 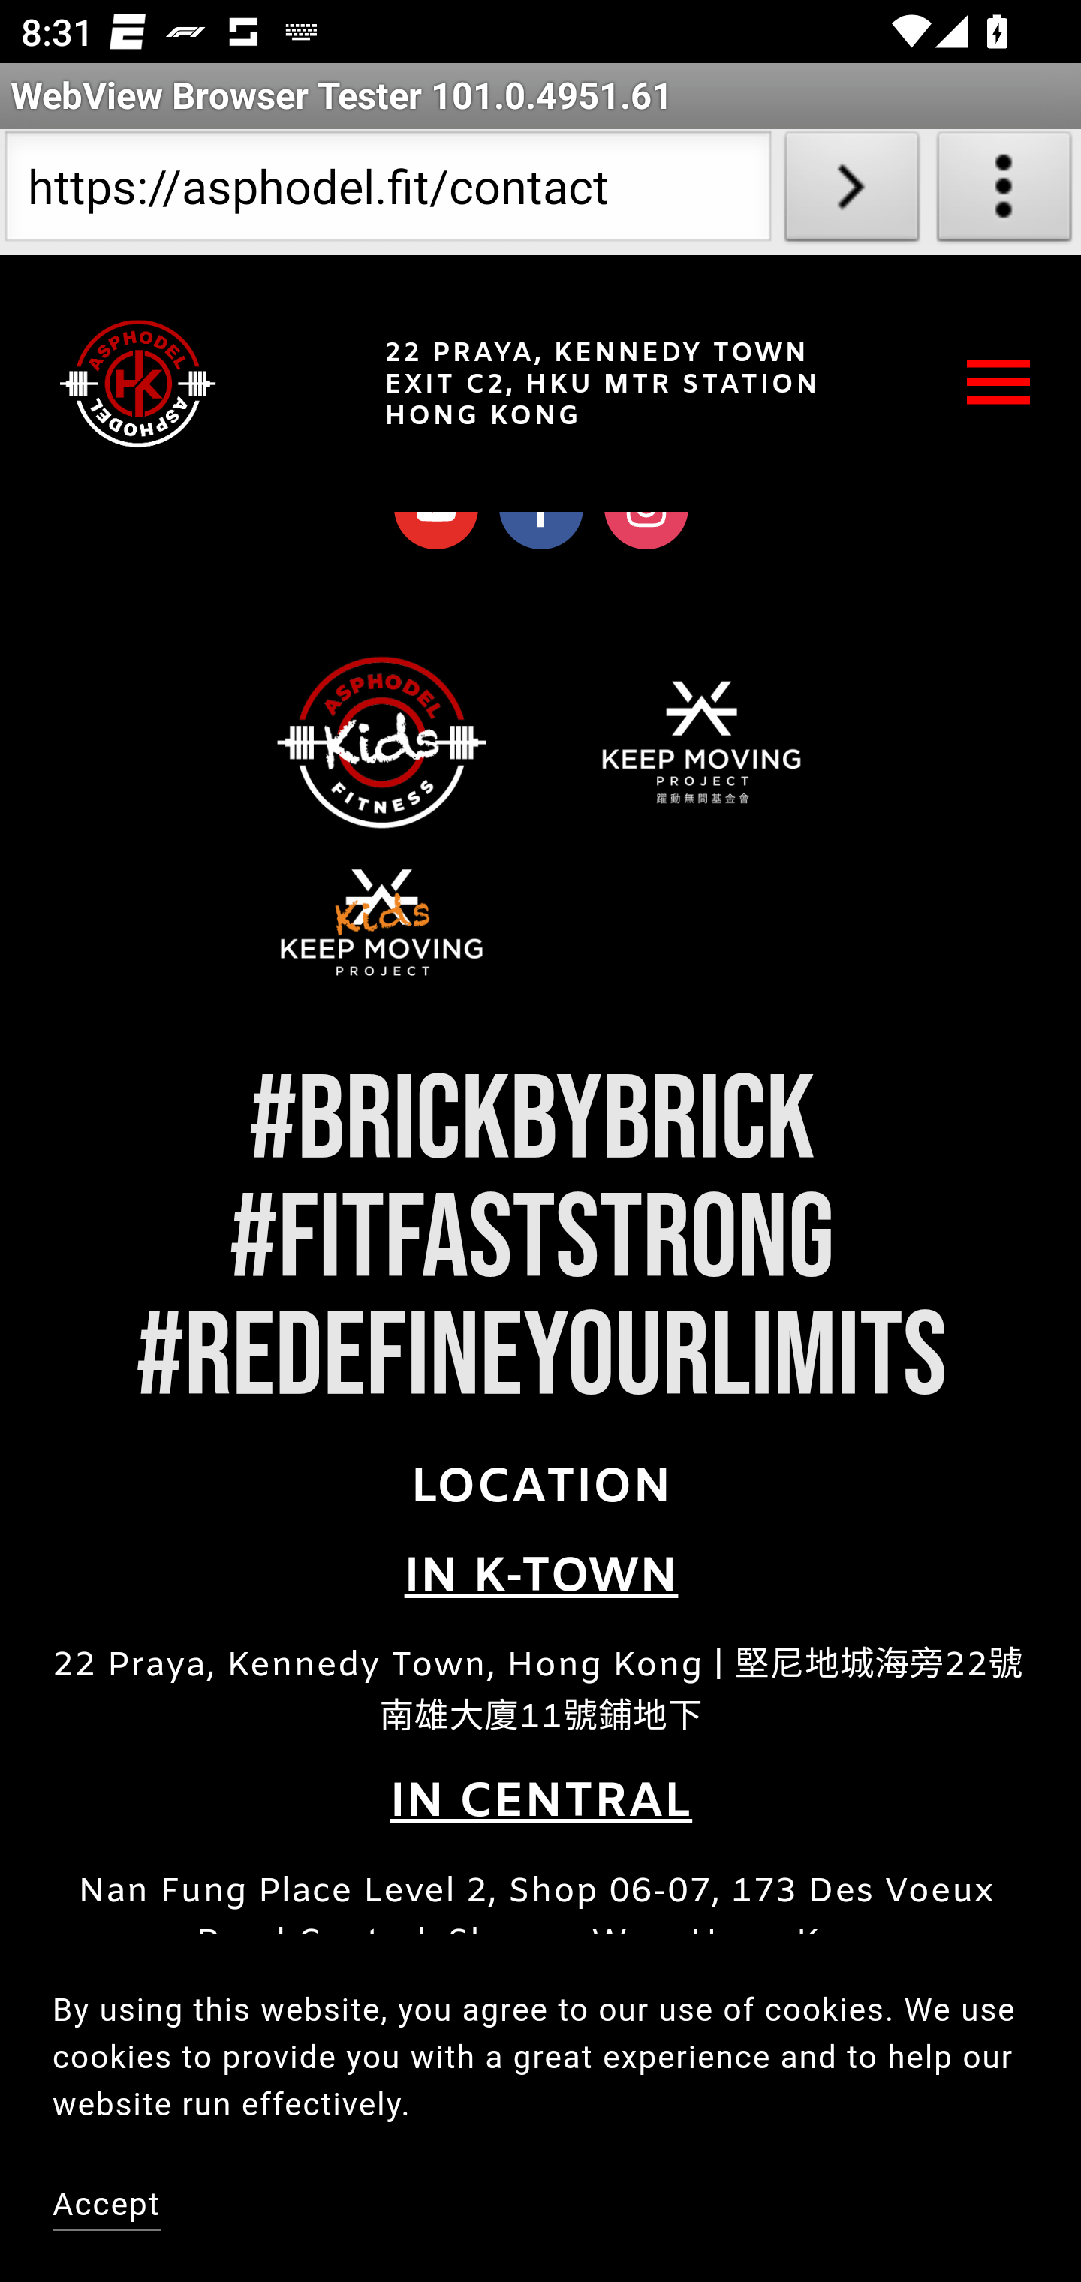 I want to click on About WebView, so click(x=1004, y=192).